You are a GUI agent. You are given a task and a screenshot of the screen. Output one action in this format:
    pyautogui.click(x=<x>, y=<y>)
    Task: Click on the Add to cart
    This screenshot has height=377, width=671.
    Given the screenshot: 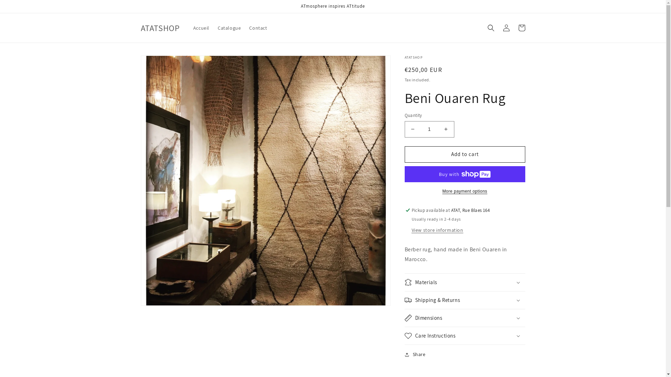 What is the action you would take?
    pyautogui.click(x=465, y=154)
    